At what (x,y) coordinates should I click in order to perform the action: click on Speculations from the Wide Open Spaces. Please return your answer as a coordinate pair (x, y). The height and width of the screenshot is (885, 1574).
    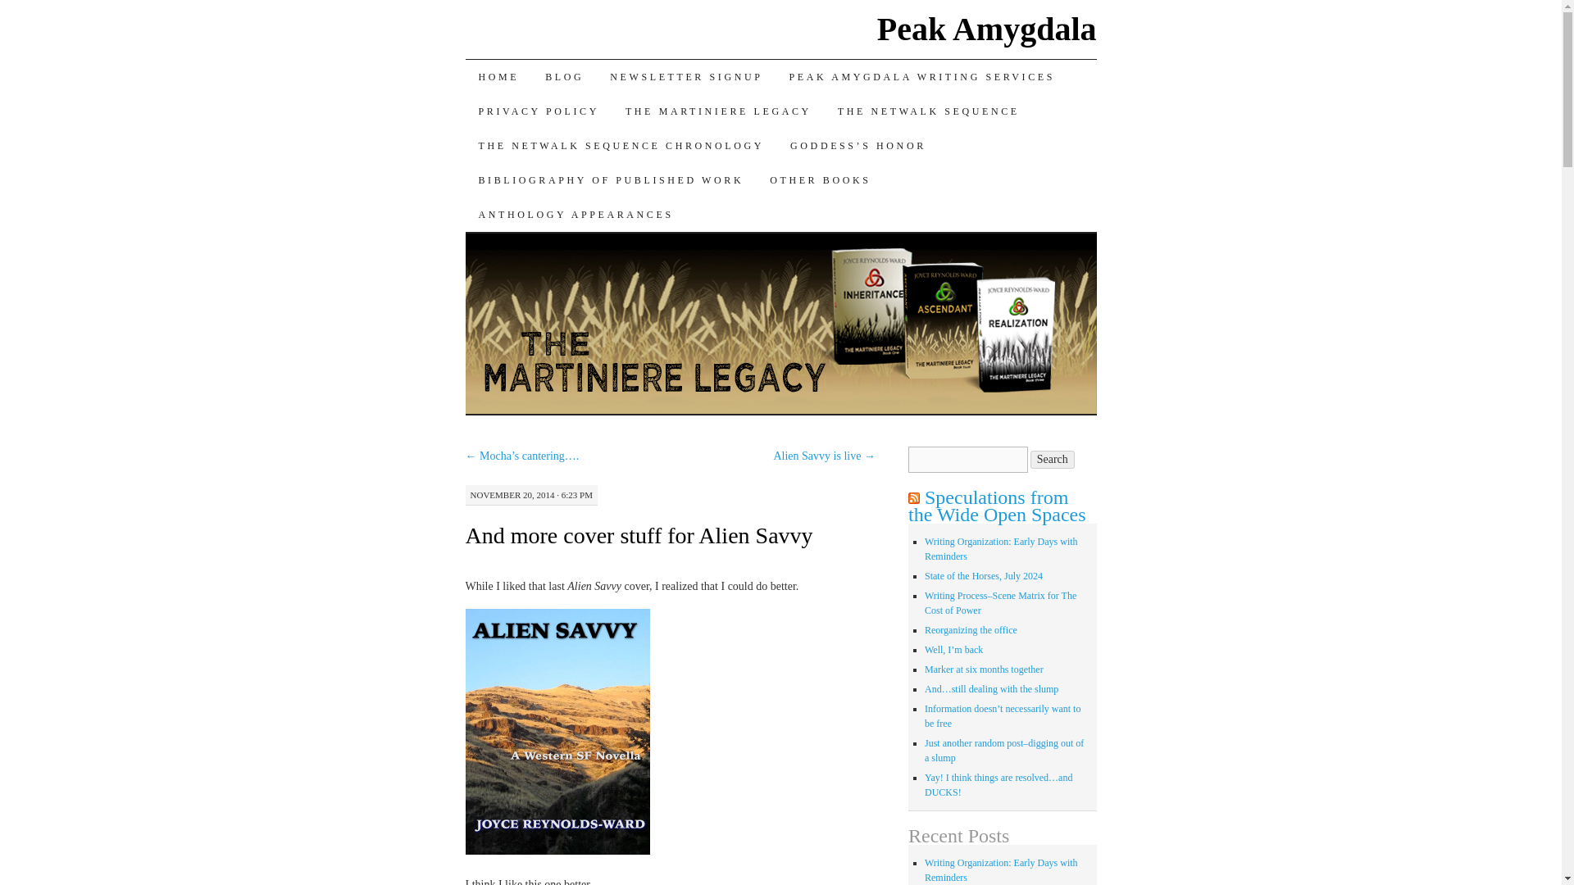
    Looking at the image, I should click on (997, 506).